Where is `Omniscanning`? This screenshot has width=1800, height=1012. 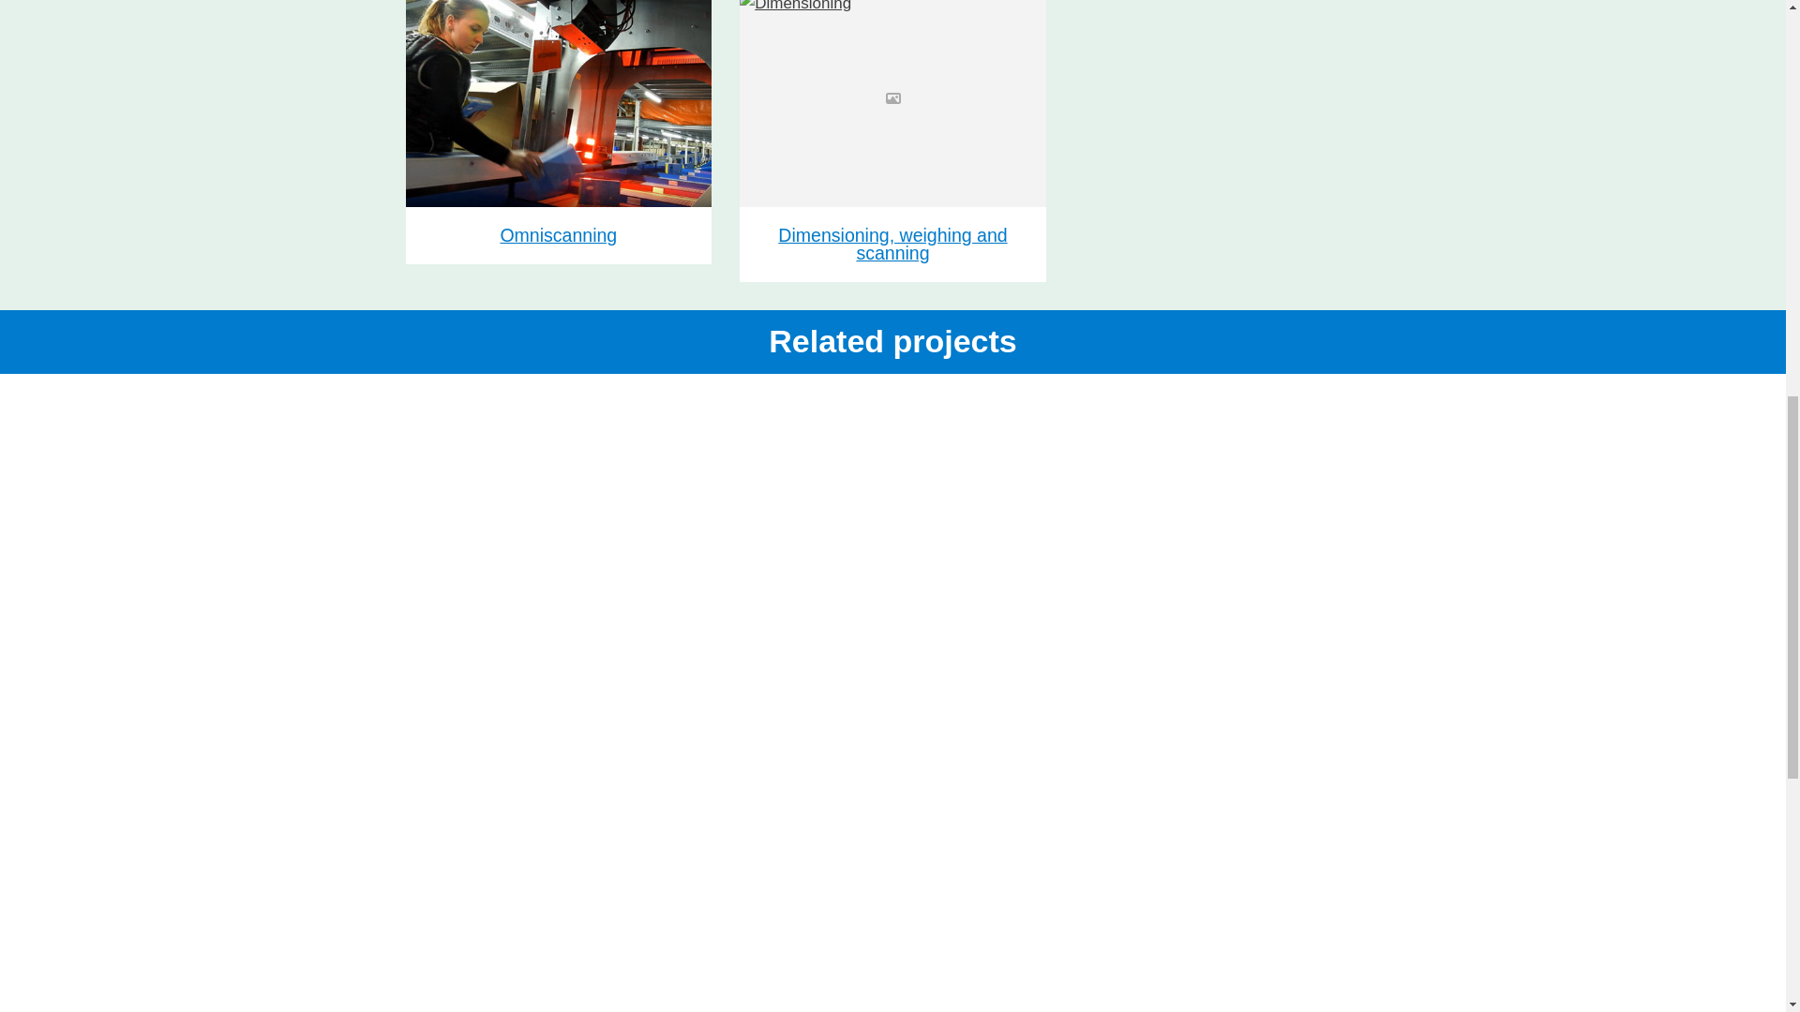 Omniscanning is located at coordinates (558, 235).